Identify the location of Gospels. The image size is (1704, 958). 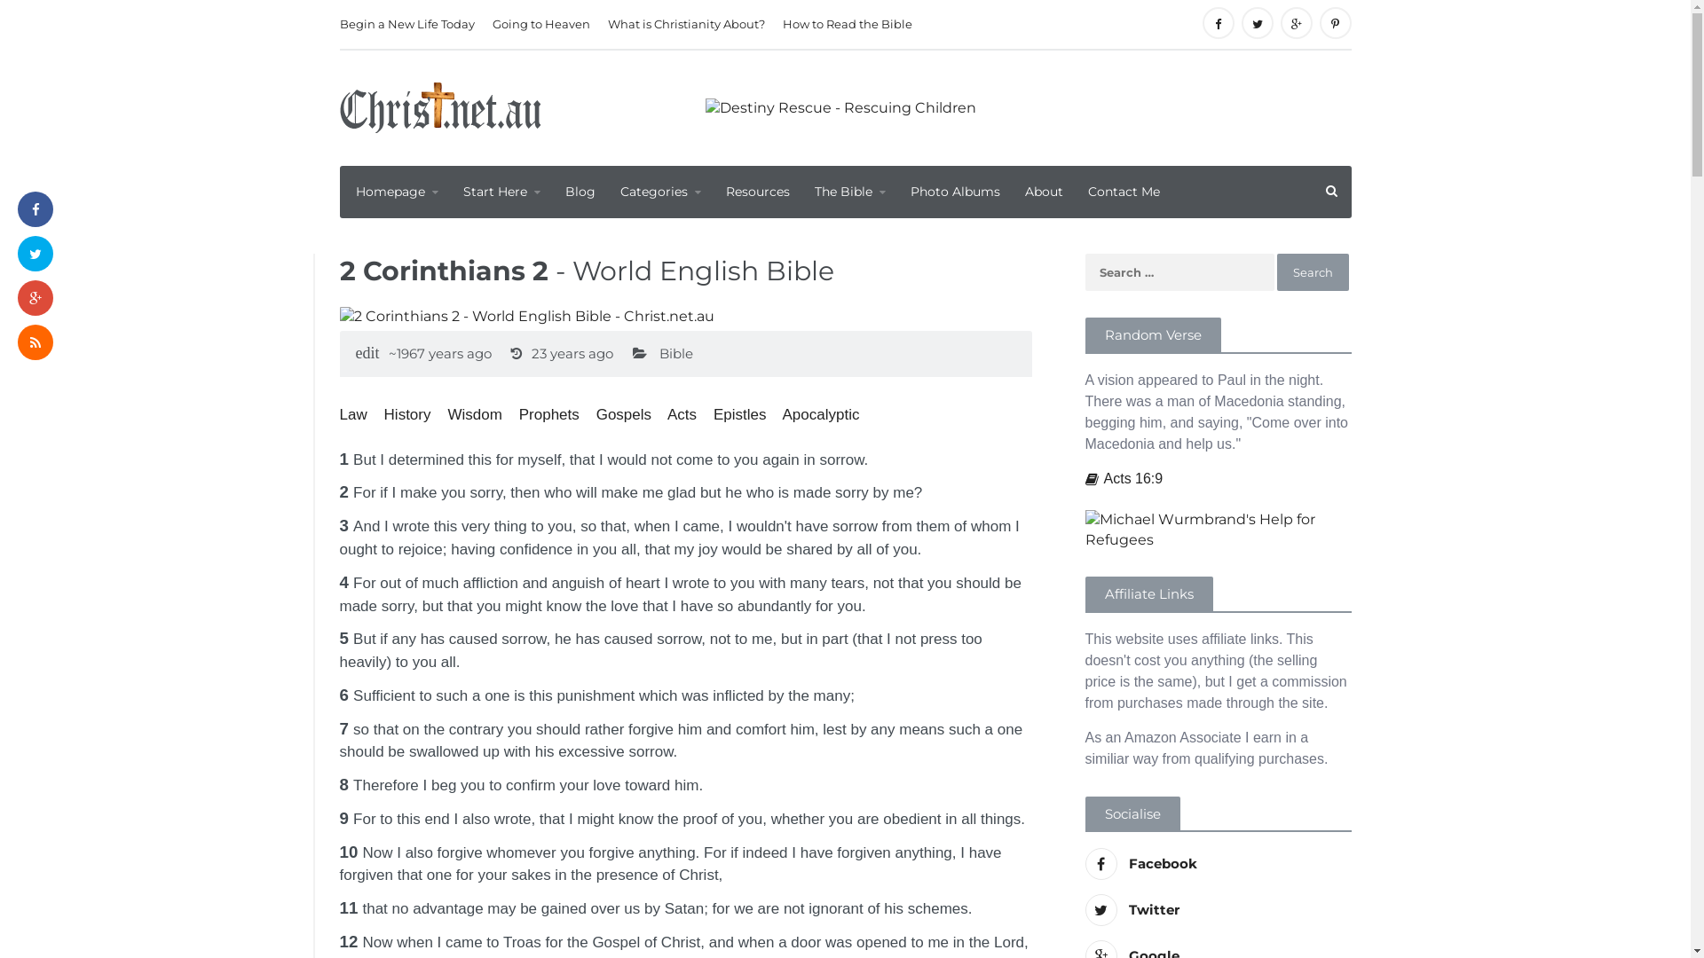
(624, 415).